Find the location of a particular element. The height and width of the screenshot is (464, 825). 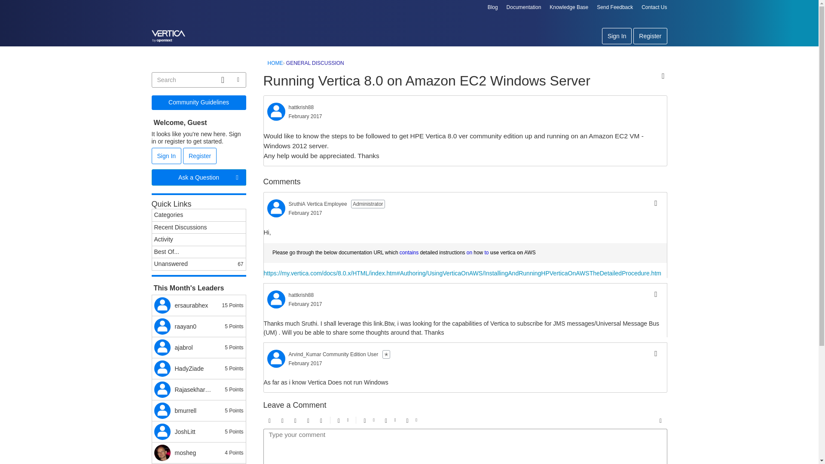

February 2017 is located at coordinates (306, 213).